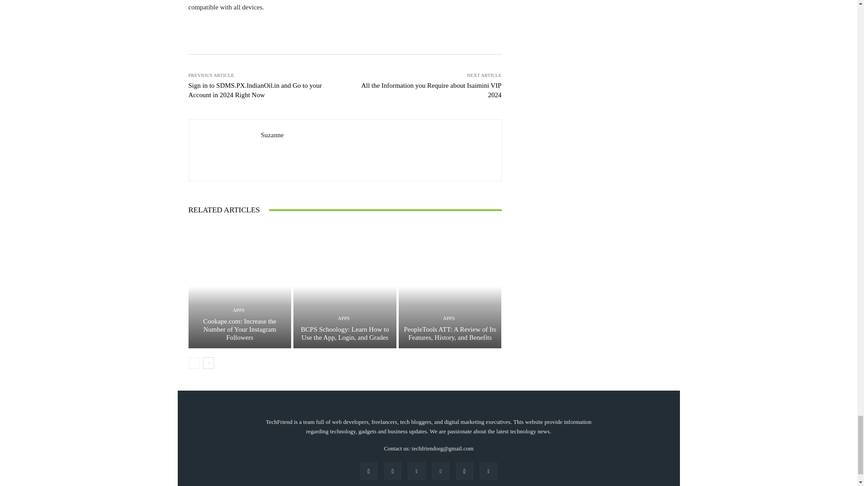  I want to click on Cookape.com: Increase the Number of Your Instagram Followers, so click(239, 329).